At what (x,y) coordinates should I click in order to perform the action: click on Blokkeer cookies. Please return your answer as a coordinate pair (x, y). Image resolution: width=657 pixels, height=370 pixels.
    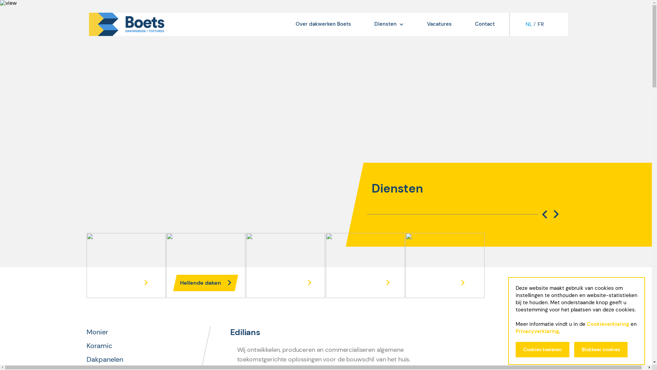
    Looking at the image, I should click on (601, 349).